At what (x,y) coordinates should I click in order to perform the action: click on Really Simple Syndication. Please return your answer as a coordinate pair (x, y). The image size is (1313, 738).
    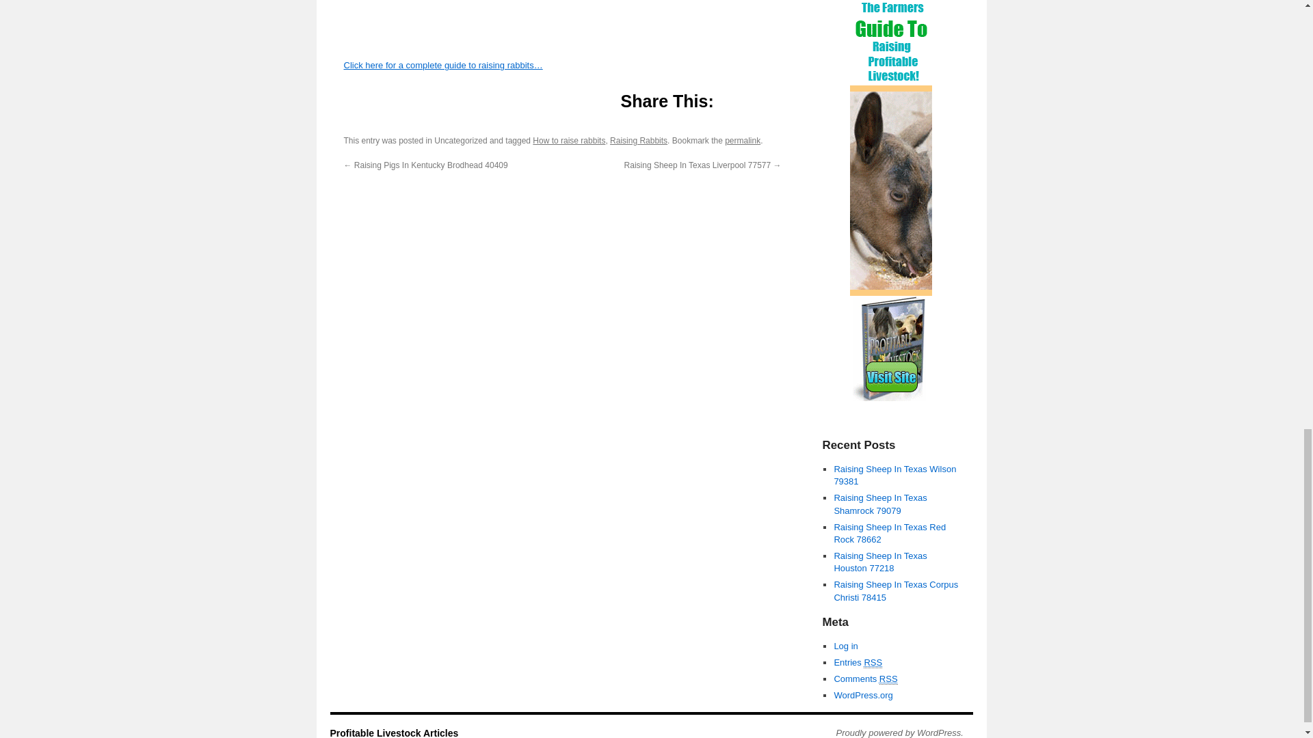
    Looking at the image, I should click on (889, 679).